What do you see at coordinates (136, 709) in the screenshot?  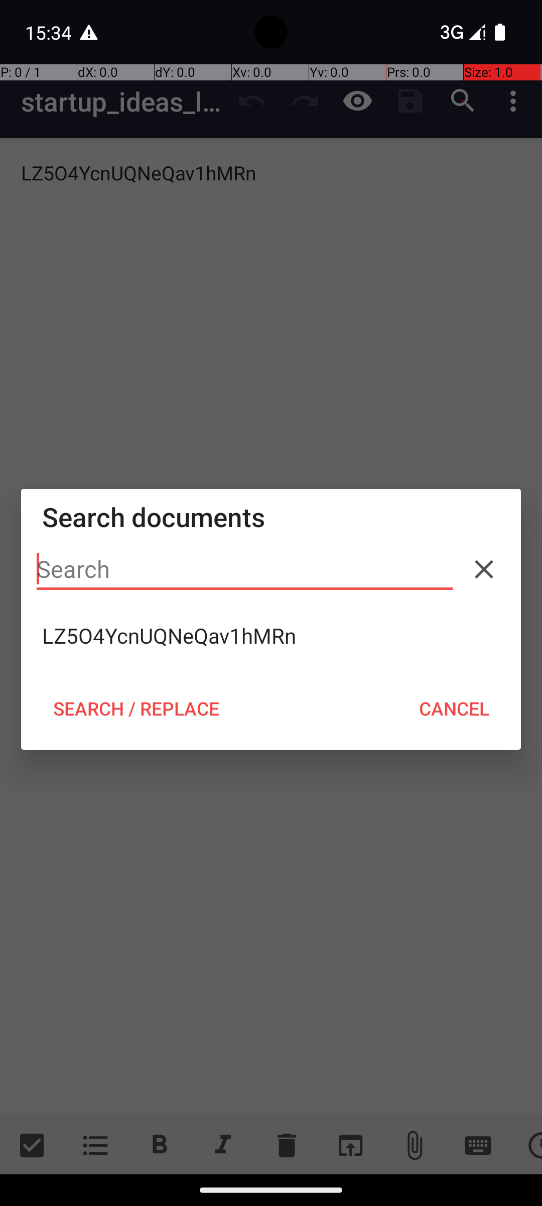 I see `SEARCH / REPLACE` at bounding box center [136, 709].